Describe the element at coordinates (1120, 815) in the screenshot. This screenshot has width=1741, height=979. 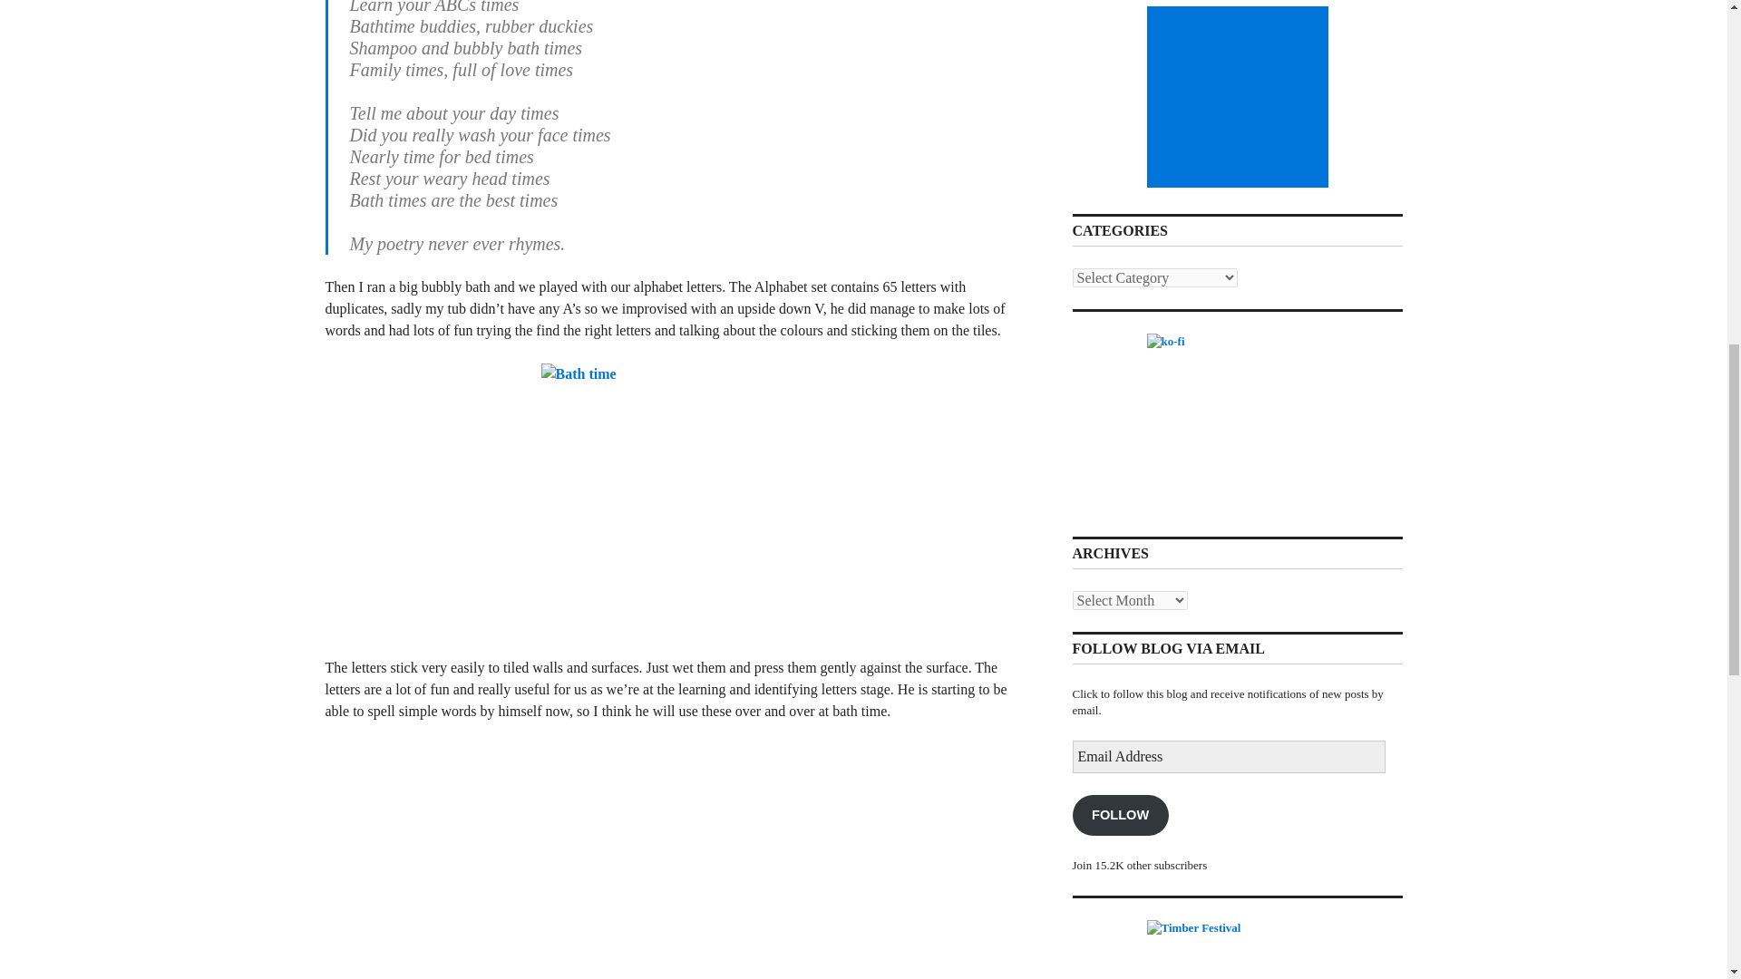
I see `FOLLOW` at that location.